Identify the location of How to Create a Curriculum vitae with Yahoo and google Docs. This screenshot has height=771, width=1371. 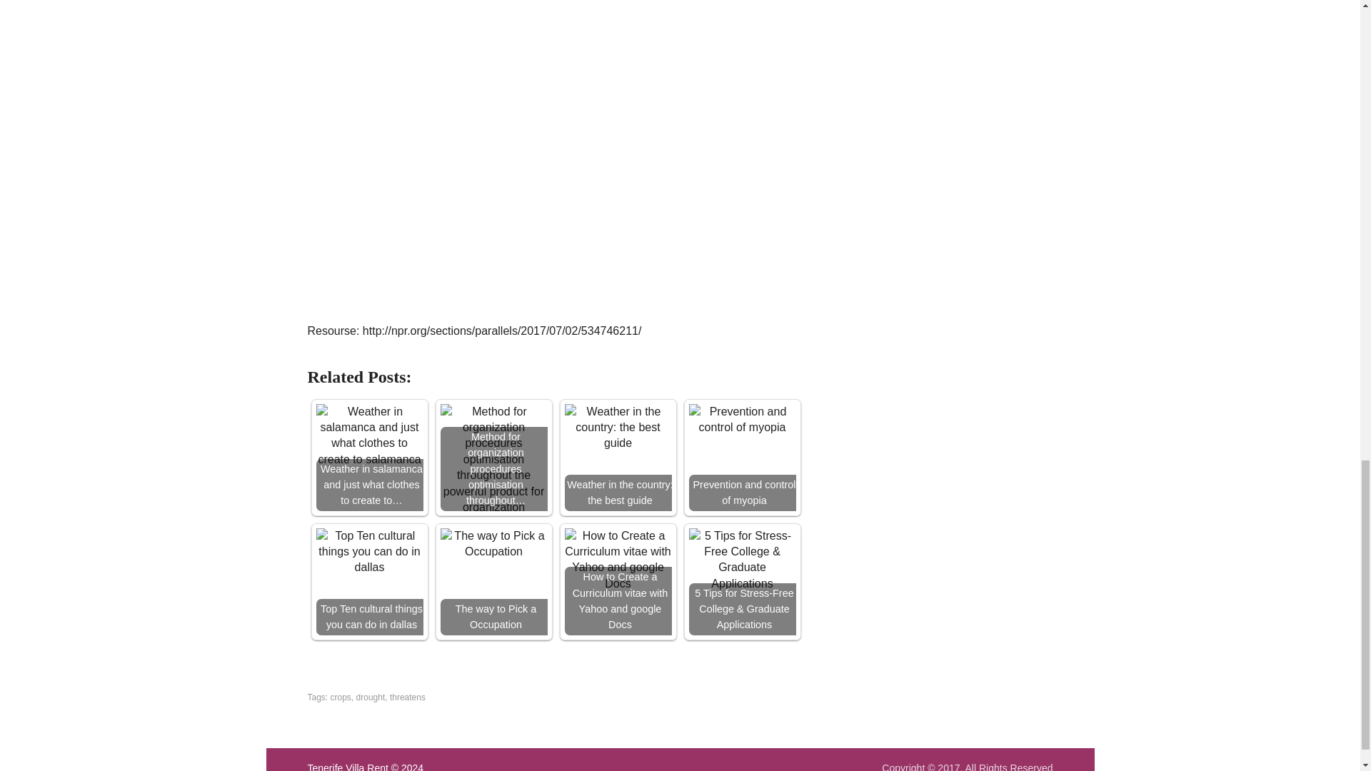
(617, 560).